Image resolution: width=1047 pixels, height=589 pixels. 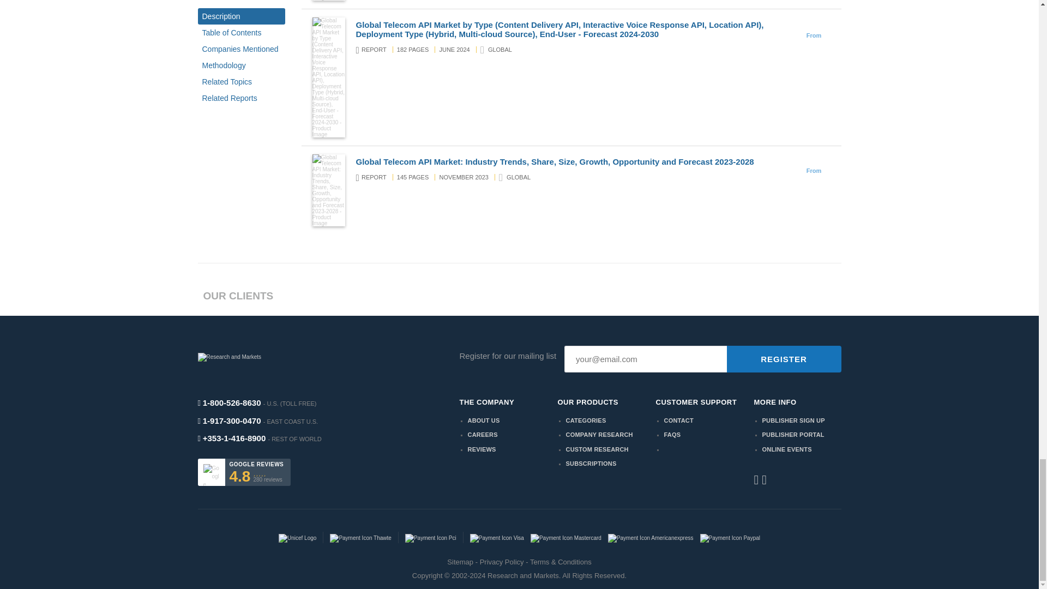 I want to click on VISA, so click(x=497, y=537).